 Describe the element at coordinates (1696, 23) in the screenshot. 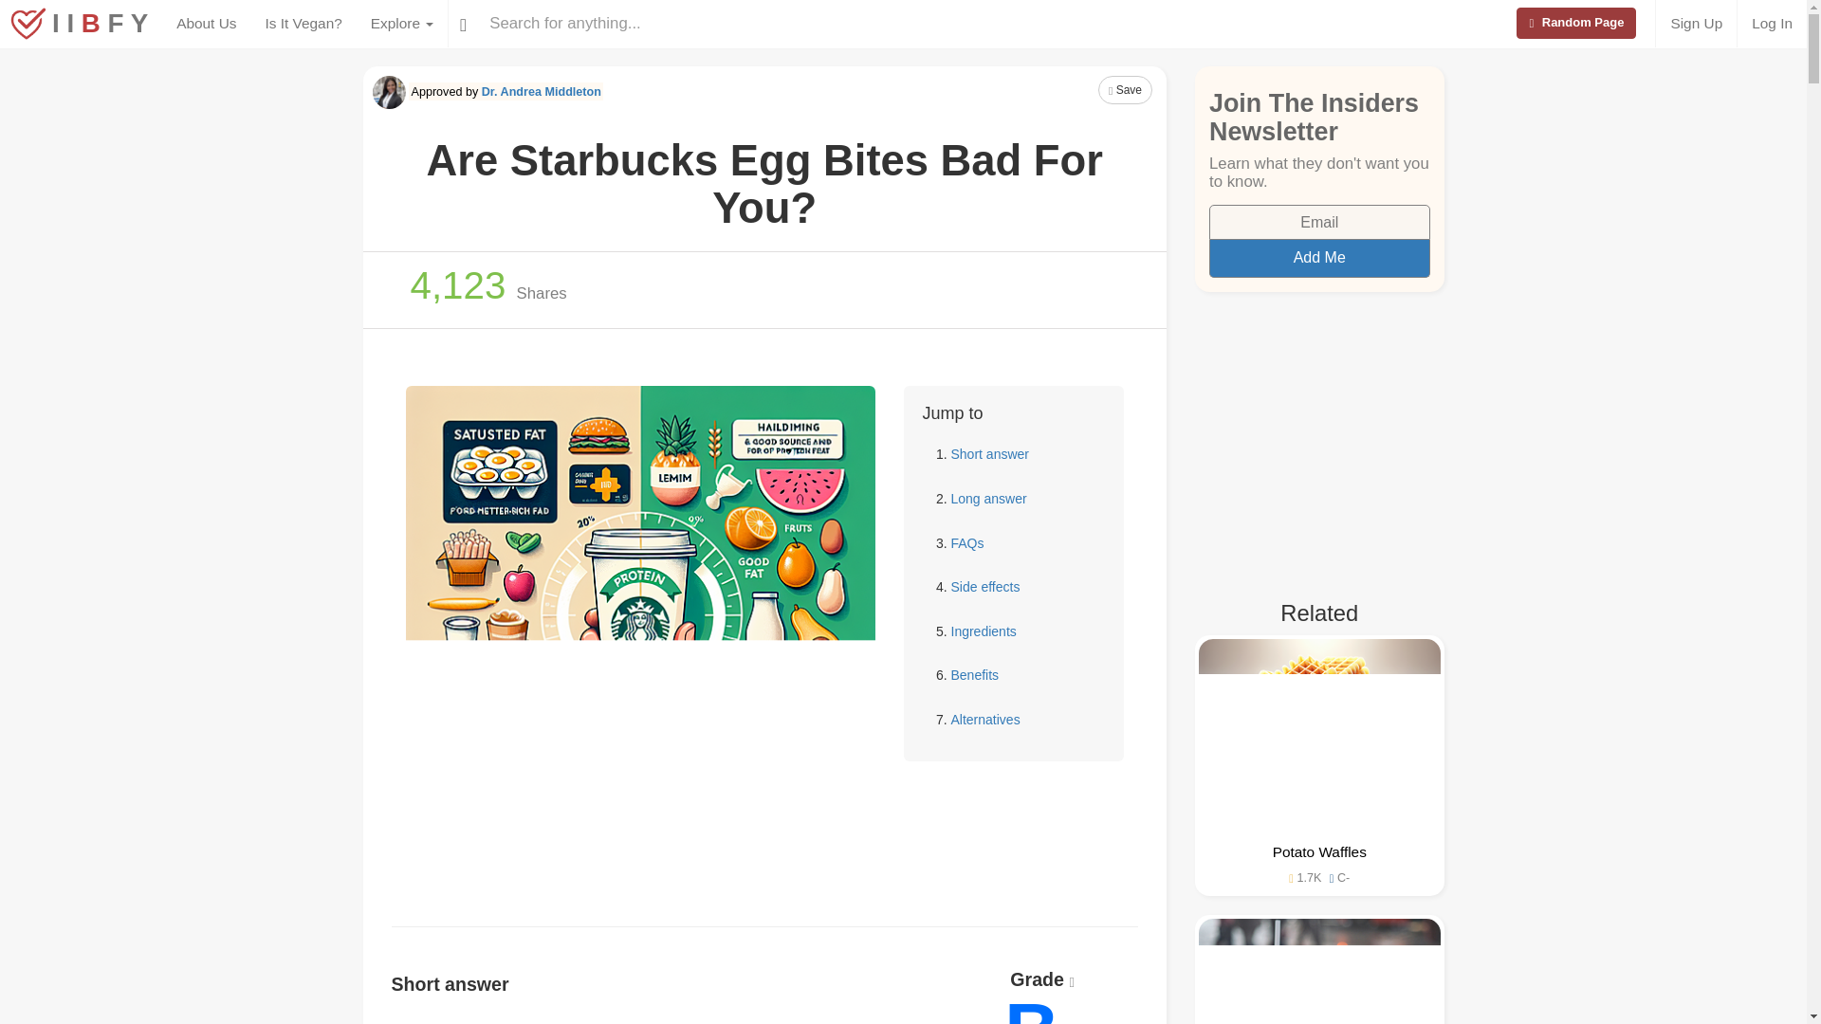

I see `Sign Up` at that location.